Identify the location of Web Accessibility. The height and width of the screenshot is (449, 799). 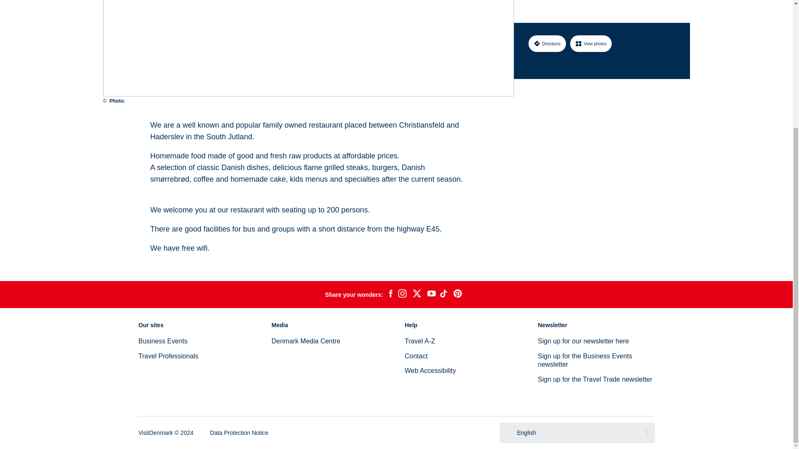
(429, 370).